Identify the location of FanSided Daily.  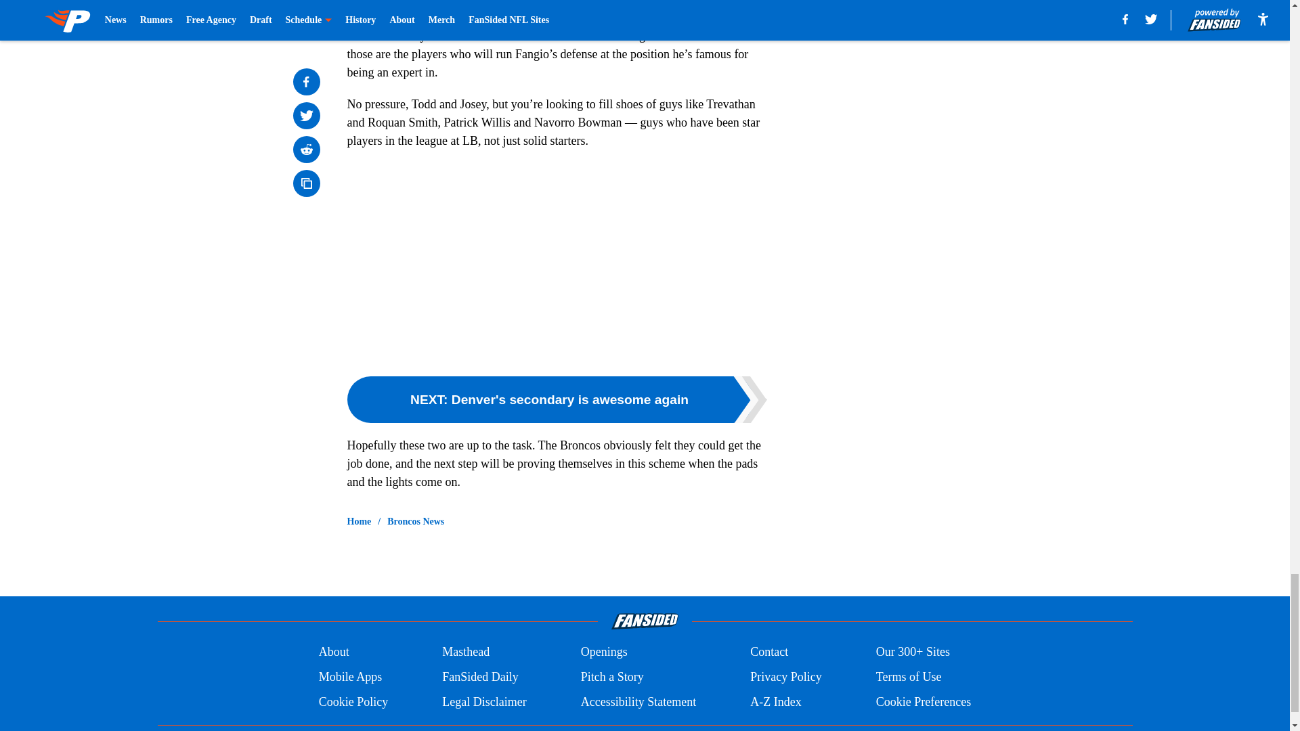
(480, 677).